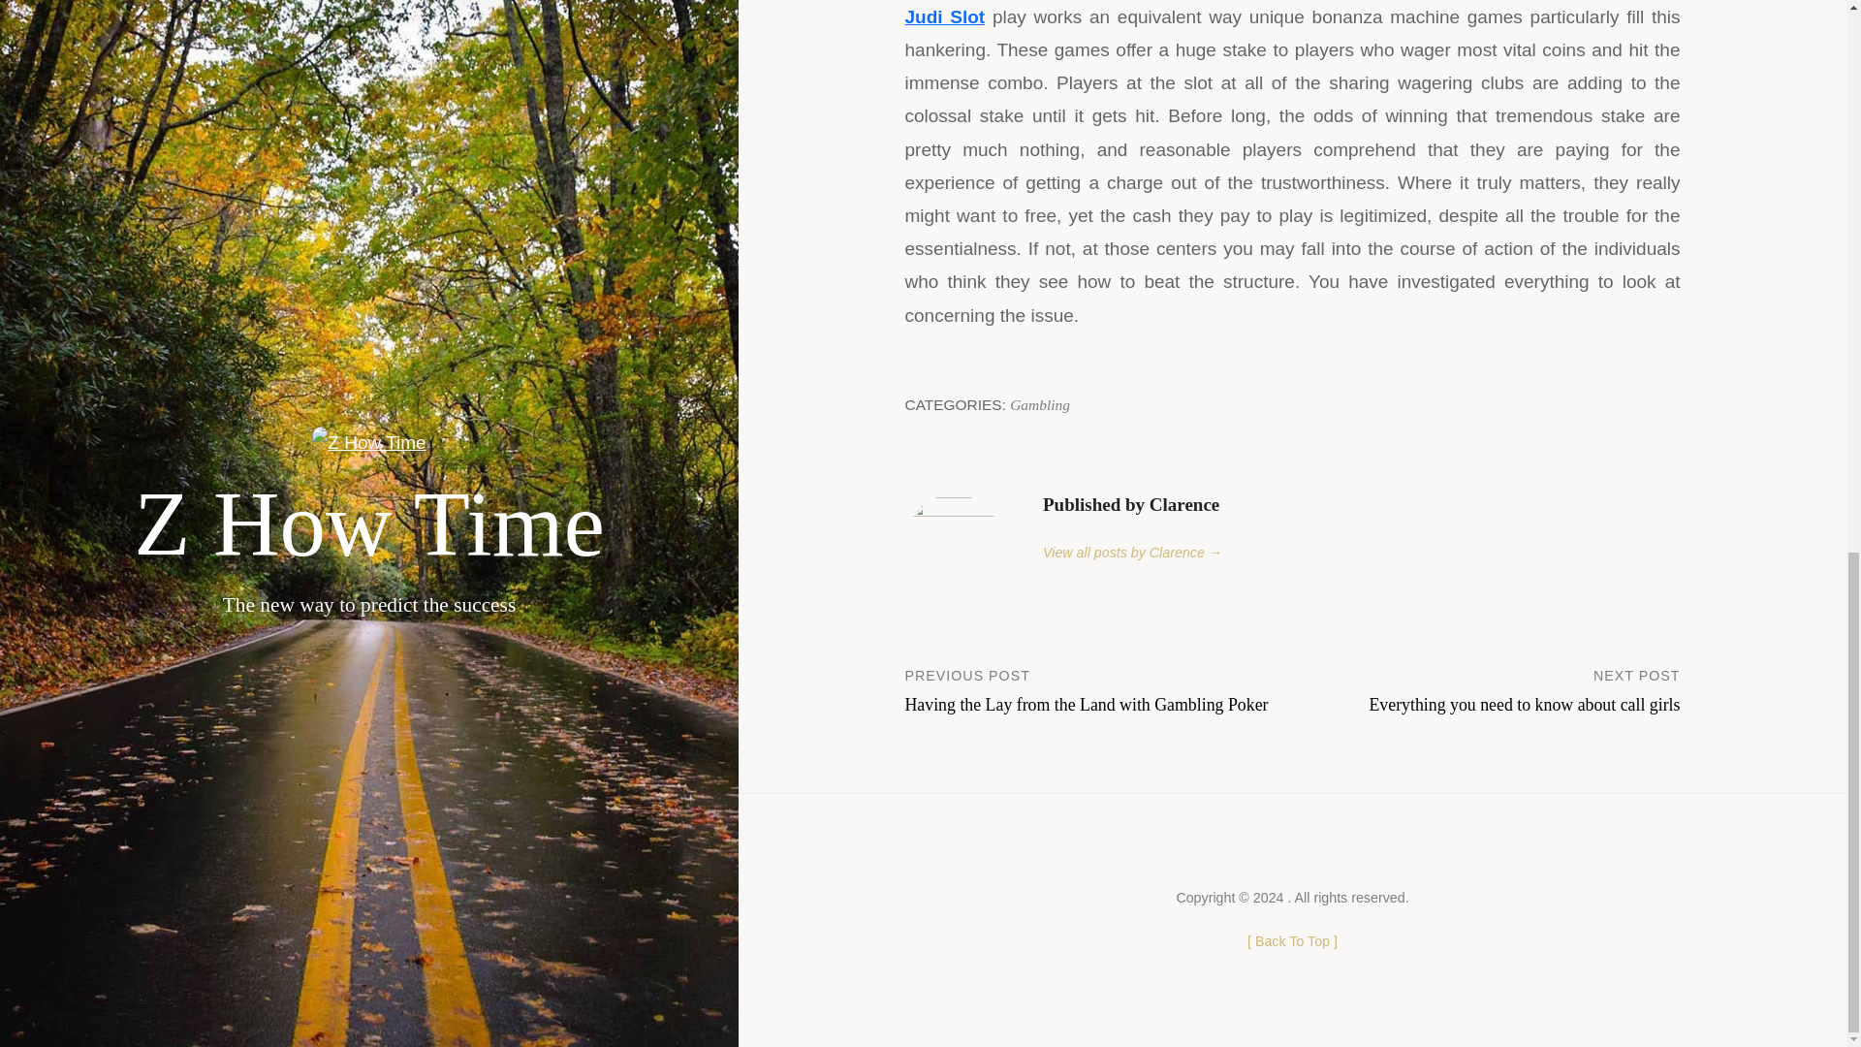  Describe the element at coordinates (1040, 404) in the screenshot. I see `Gambling` at that location.